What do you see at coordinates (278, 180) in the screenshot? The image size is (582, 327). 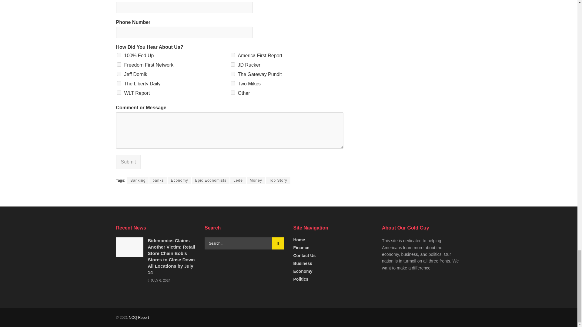 I see `Top Story` at bounding box center [278, 180].